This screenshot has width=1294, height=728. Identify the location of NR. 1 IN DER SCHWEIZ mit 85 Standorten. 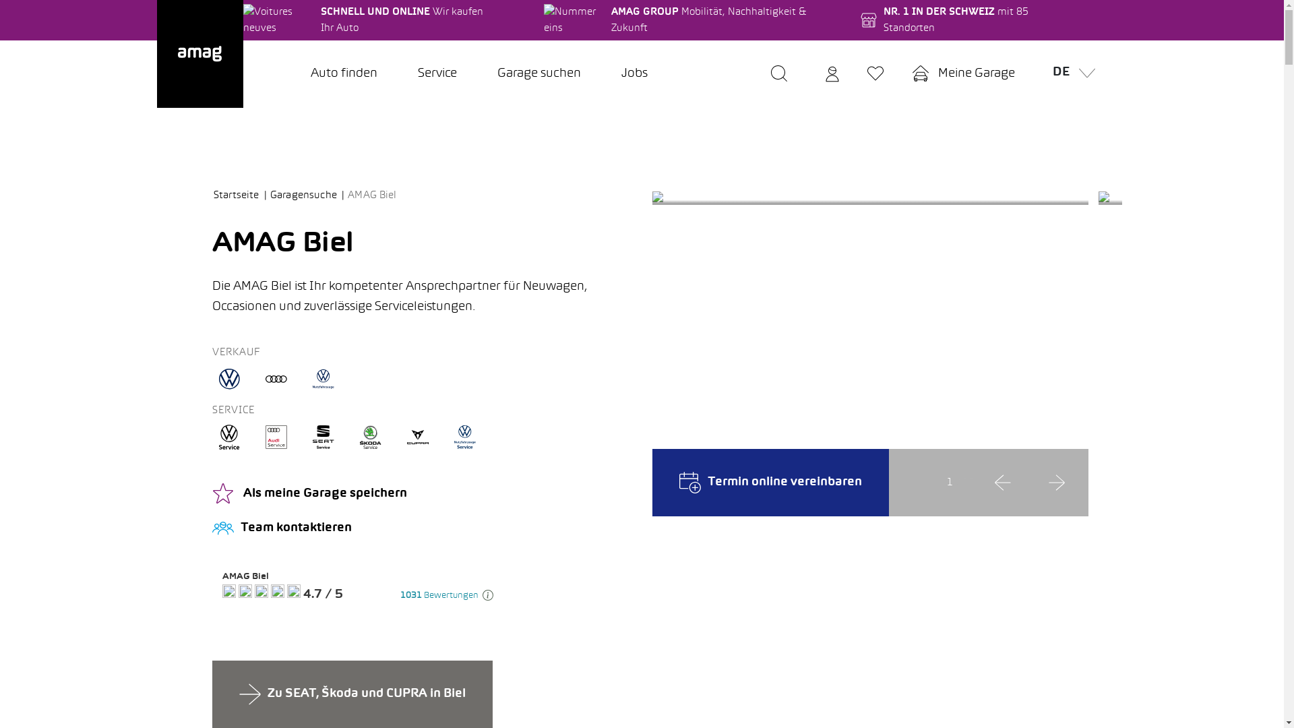
(954, 20).